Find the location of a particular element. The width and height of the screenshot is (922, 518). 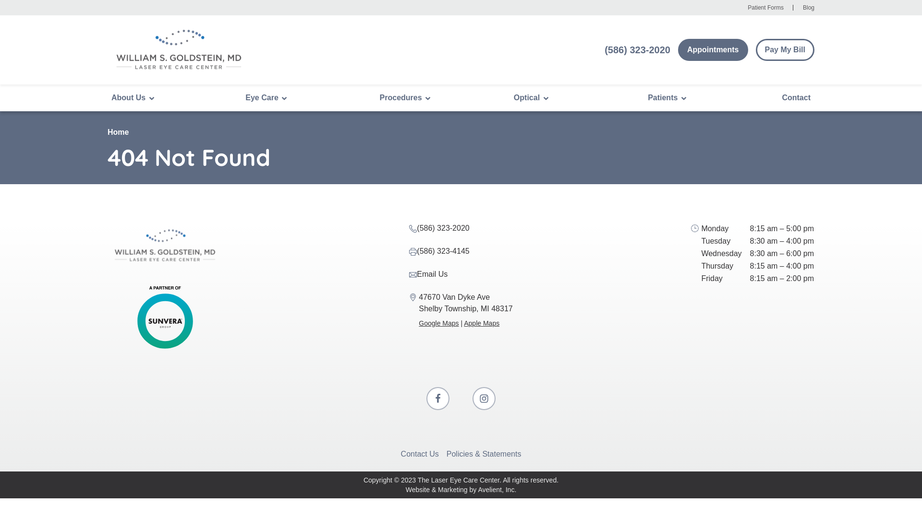

Home is located at coordinates (118, 132).